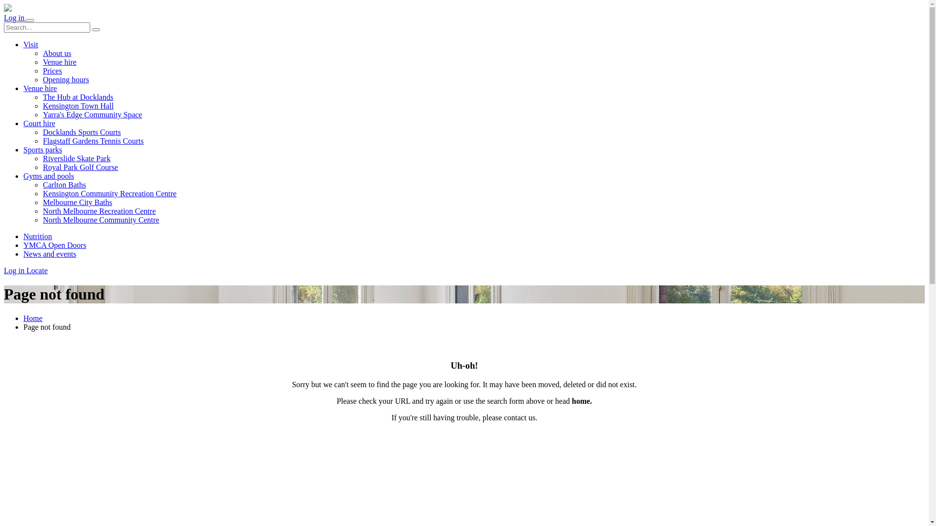 Image resolution: width=936 pixels, height=526 pixels. What do you see at coordinates (474, 89) in the screenshot?
I see `Venue hire` at bounding box center [474, 89].